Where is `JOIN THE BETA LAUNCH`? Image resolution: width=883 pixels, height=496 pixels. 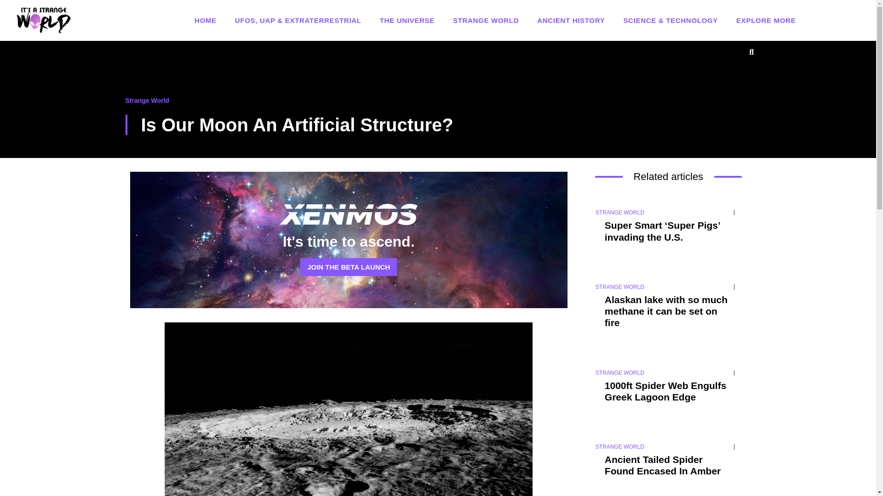
JOIN THE BETA LAUNCH is located at coordinates (348, 266).